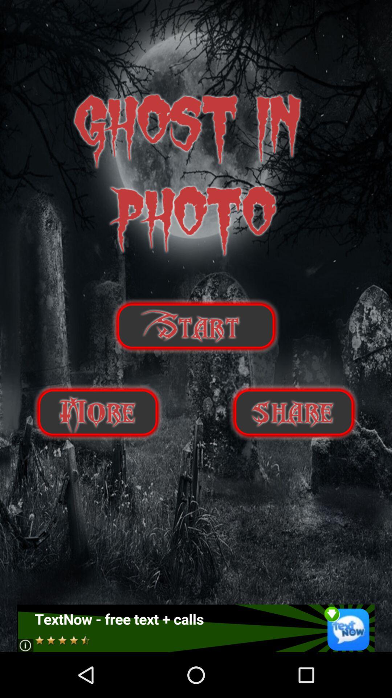 This screenshot has width=392, height=698. I want to click on score botton, so click(98, 412).